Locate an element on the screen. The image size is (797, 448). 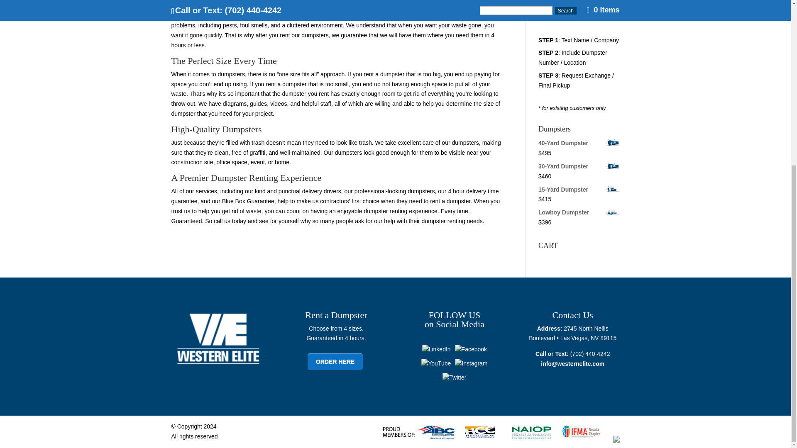
15-Yard Dumpster is located at coordinates (579, 190).